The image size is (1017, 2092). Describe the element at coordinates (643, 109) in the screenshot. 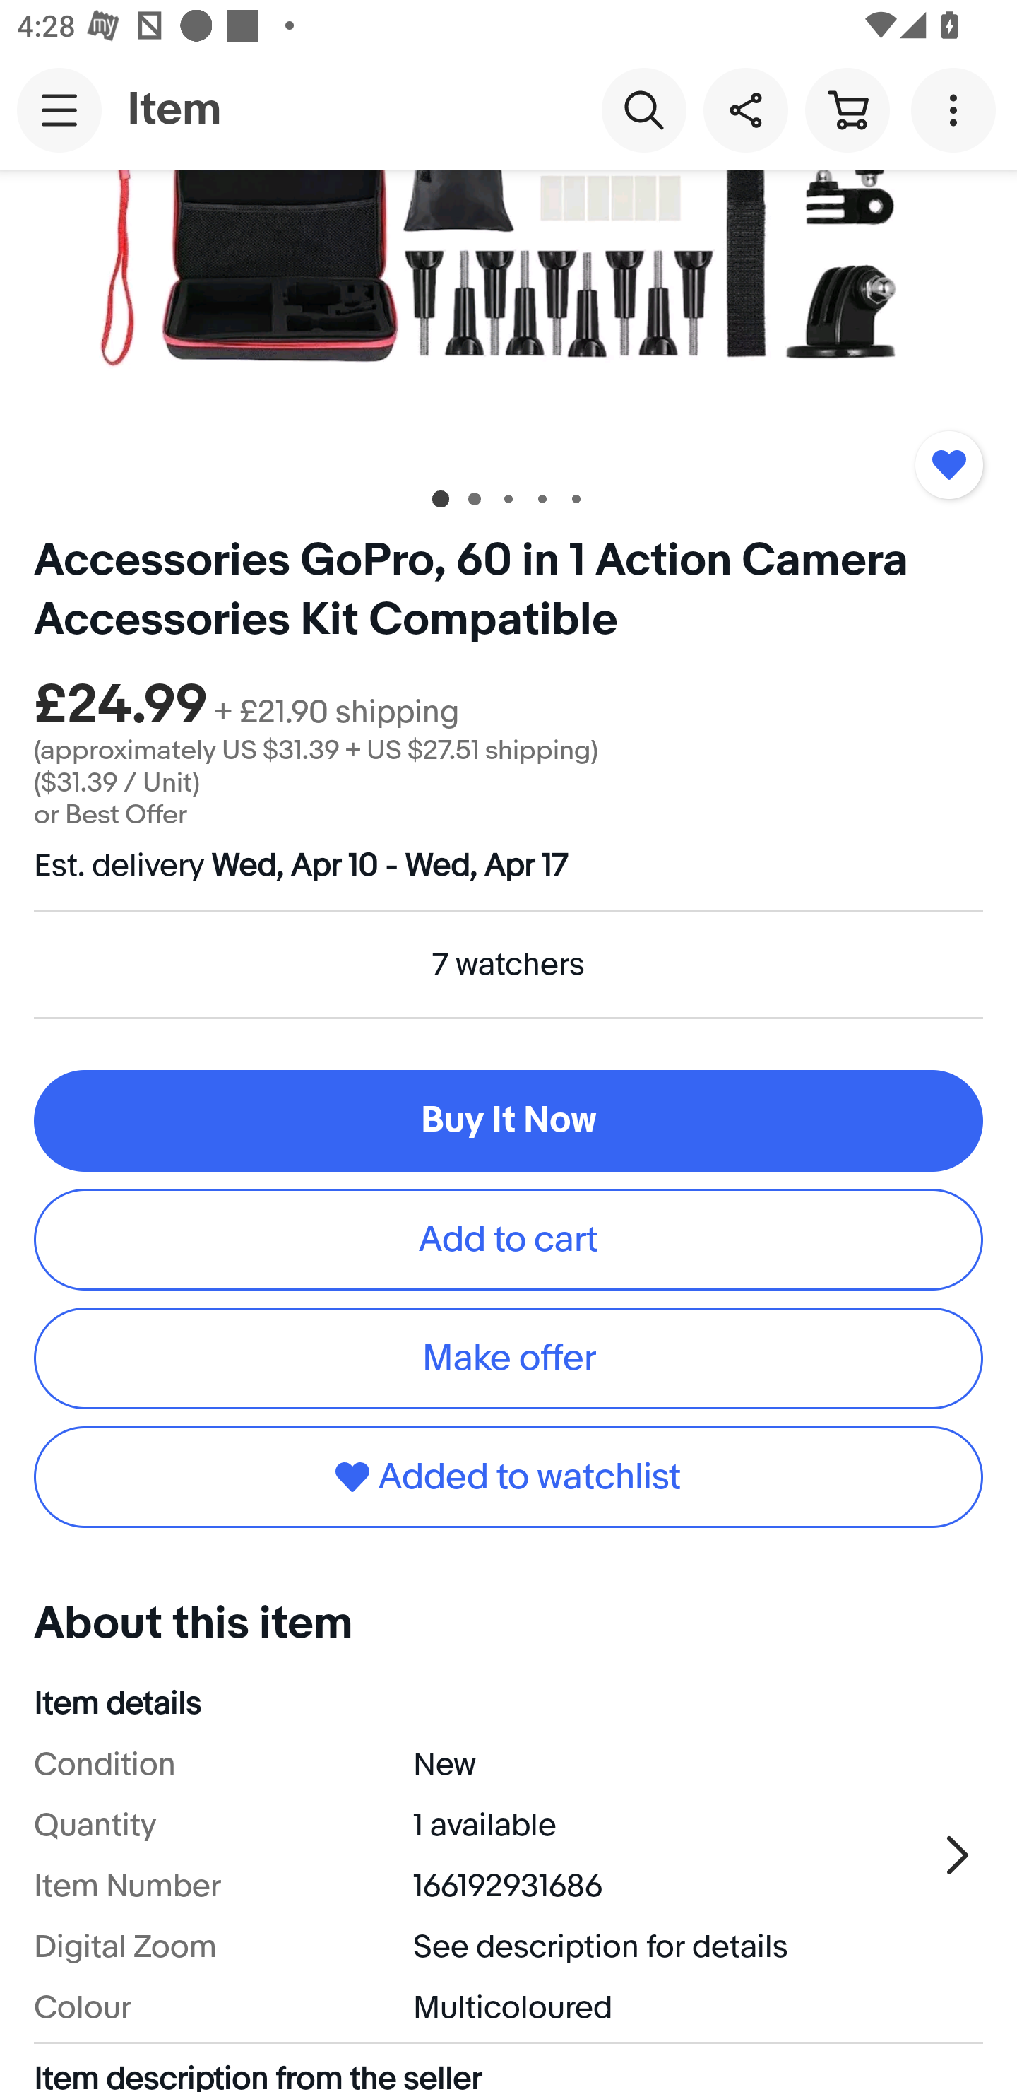

I see `Search` at that location.